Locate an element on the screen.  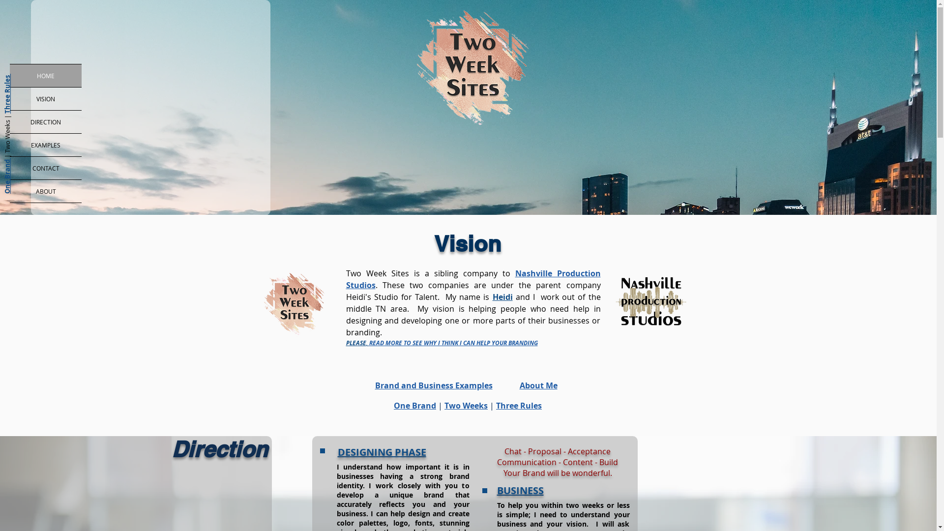
EXAMPLES is located at coordinates (46, 145).